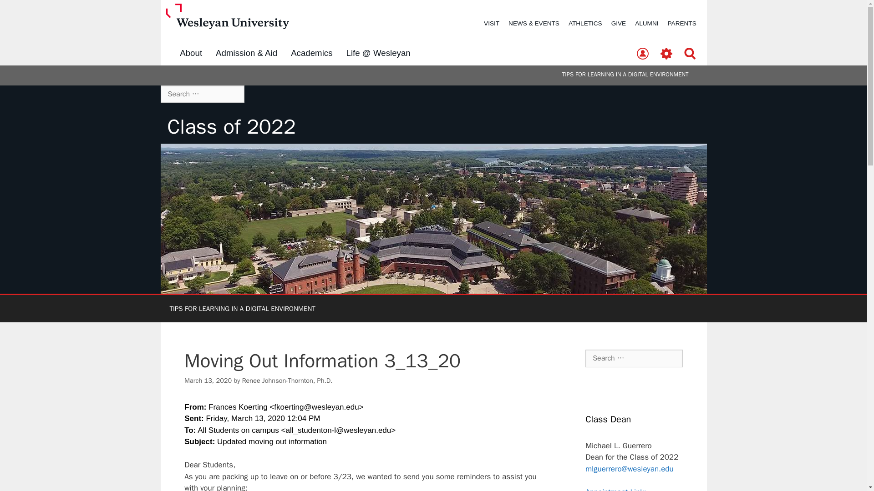 This screenshot has width=874, height=491. Describe the element at coordinates (492, 23) in the screenshot. I see `VISIT` at that location.